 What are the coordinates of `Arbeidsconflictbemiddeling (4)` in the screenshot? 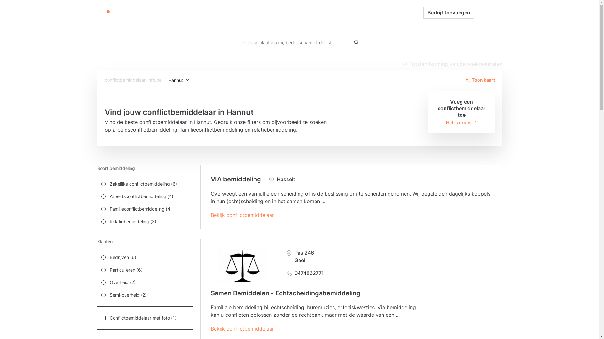 It's located at (145, 196).